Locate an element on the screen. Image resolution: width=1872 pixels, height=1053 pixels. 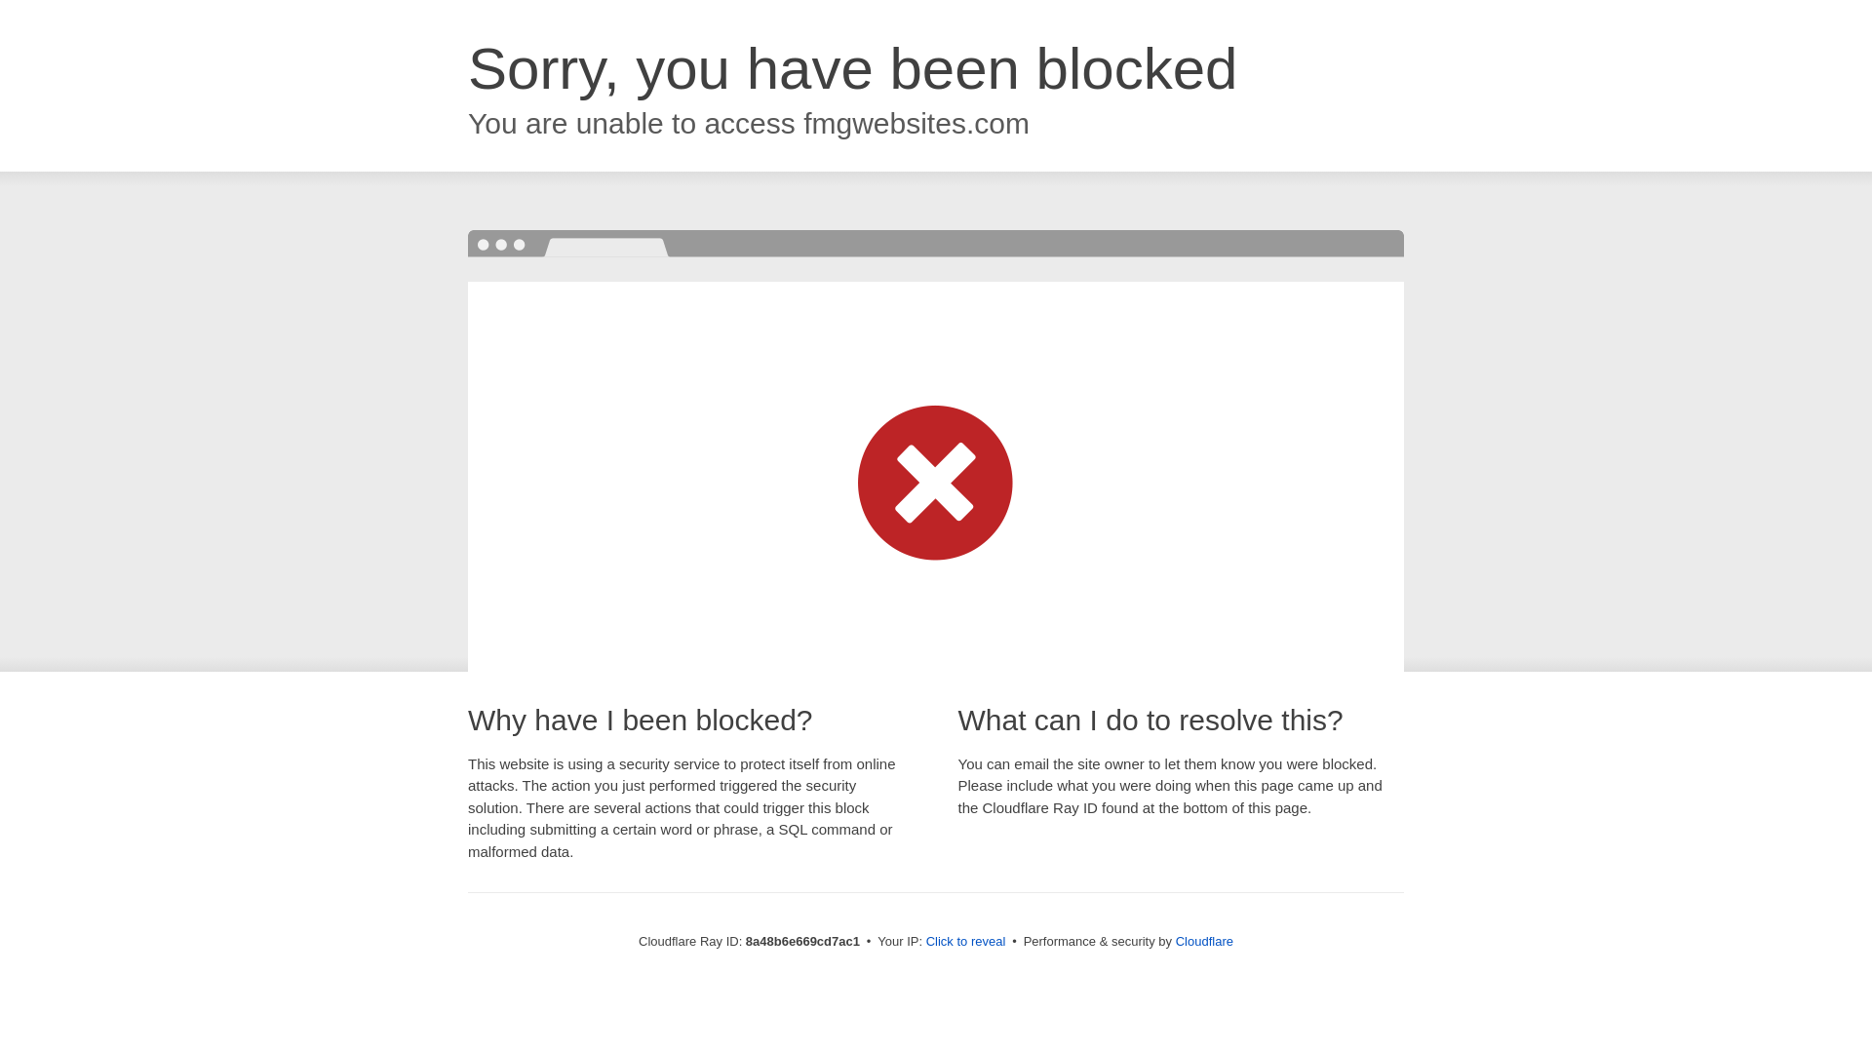
Cloudflare is located at coordinates (1204, 941).